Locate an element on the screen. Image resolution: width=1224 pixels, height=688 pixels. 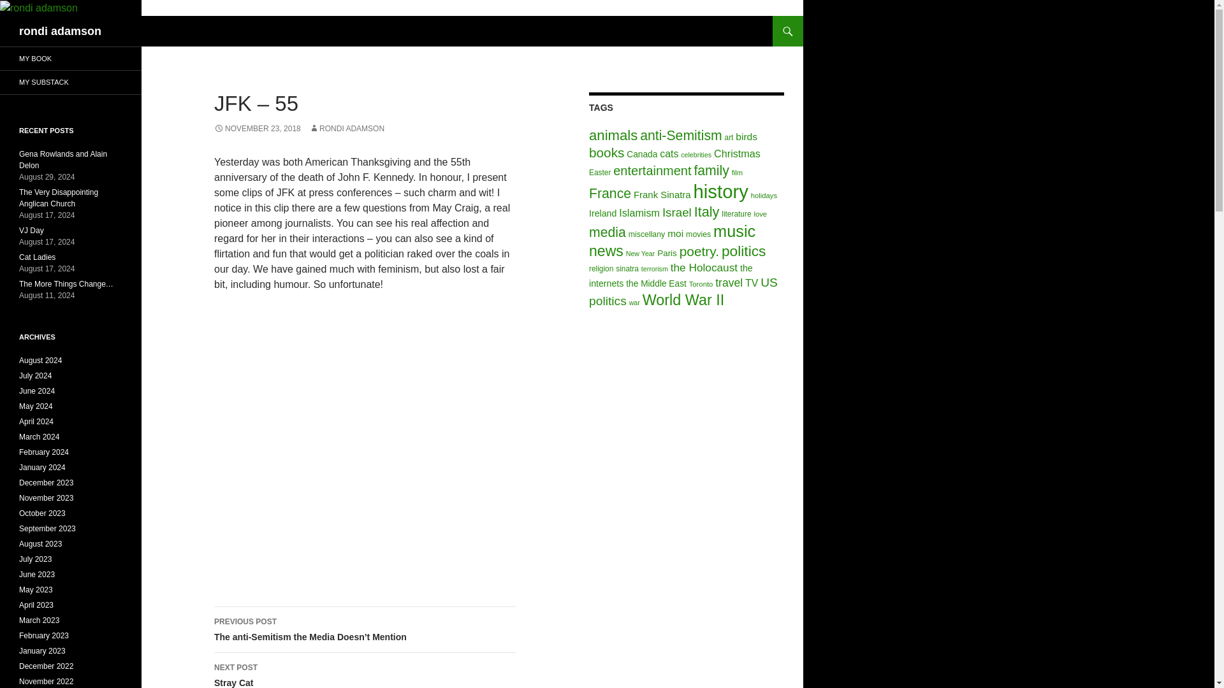
art is located at coordinates (729, 138).